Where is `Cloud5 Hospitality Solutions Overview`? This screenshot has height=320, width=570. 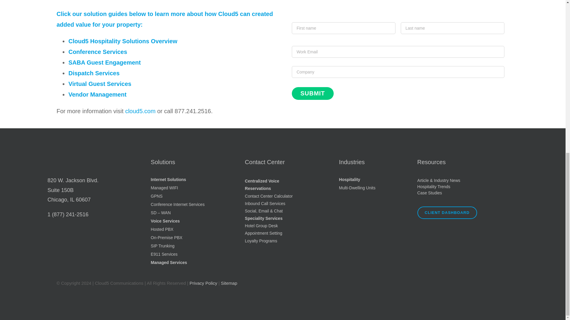 Cloud5 Hospitality Solutions Overview is located at coordinates (123, 41).